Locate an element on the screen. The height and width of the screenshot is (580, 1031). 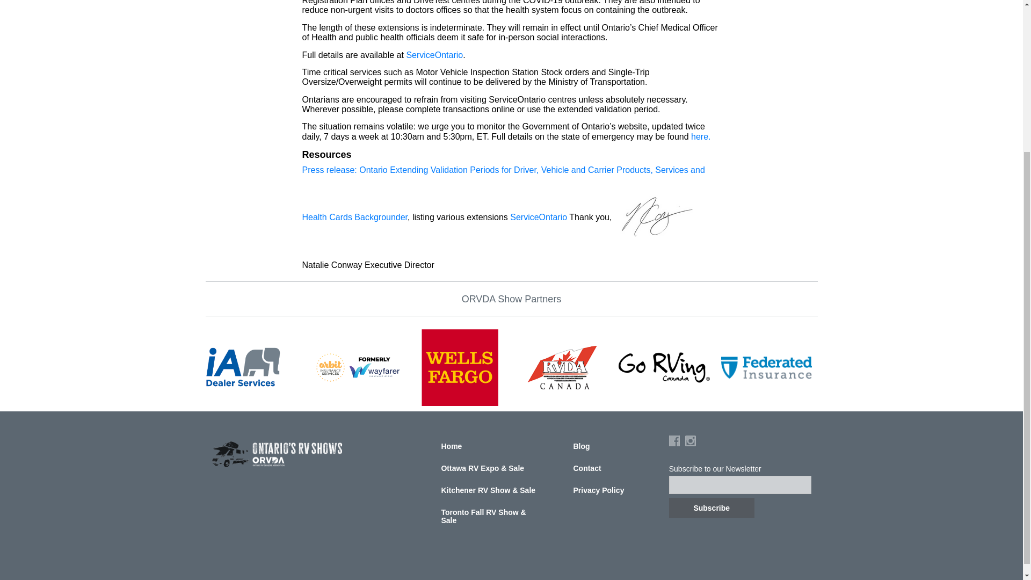
ServiceOntario is located at coordinates (434, 55).